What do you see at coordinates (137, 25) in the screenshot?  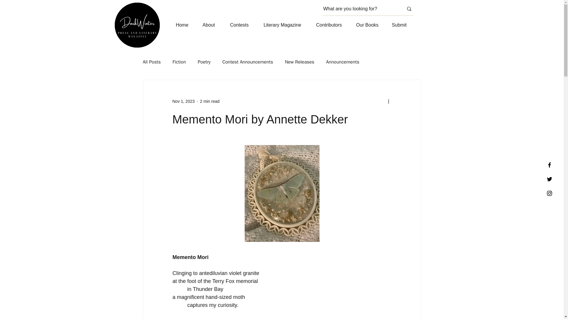 I see `logo.JPG` at bounding box center [137, 25].